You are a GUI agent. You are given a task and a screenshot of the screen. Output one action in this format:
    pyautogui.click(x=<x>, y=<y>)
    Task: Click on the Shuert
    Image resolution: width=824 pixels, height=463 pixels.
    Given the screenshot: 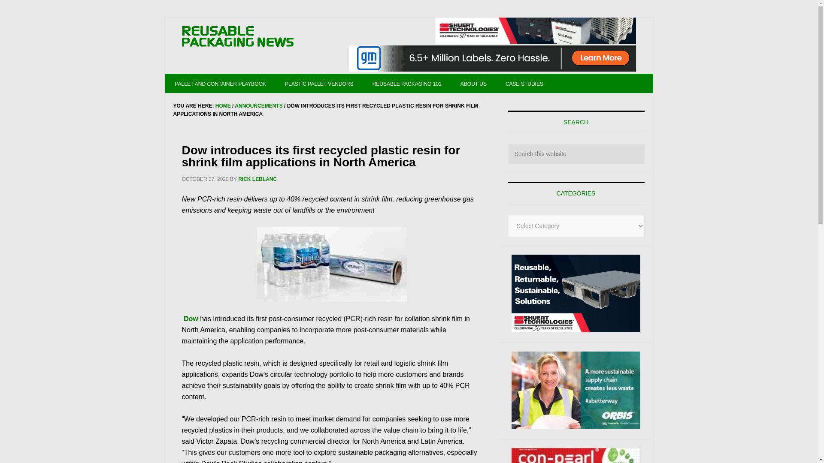 What is the action you would take?
    pyautogui.click(x=576, y=293)
    